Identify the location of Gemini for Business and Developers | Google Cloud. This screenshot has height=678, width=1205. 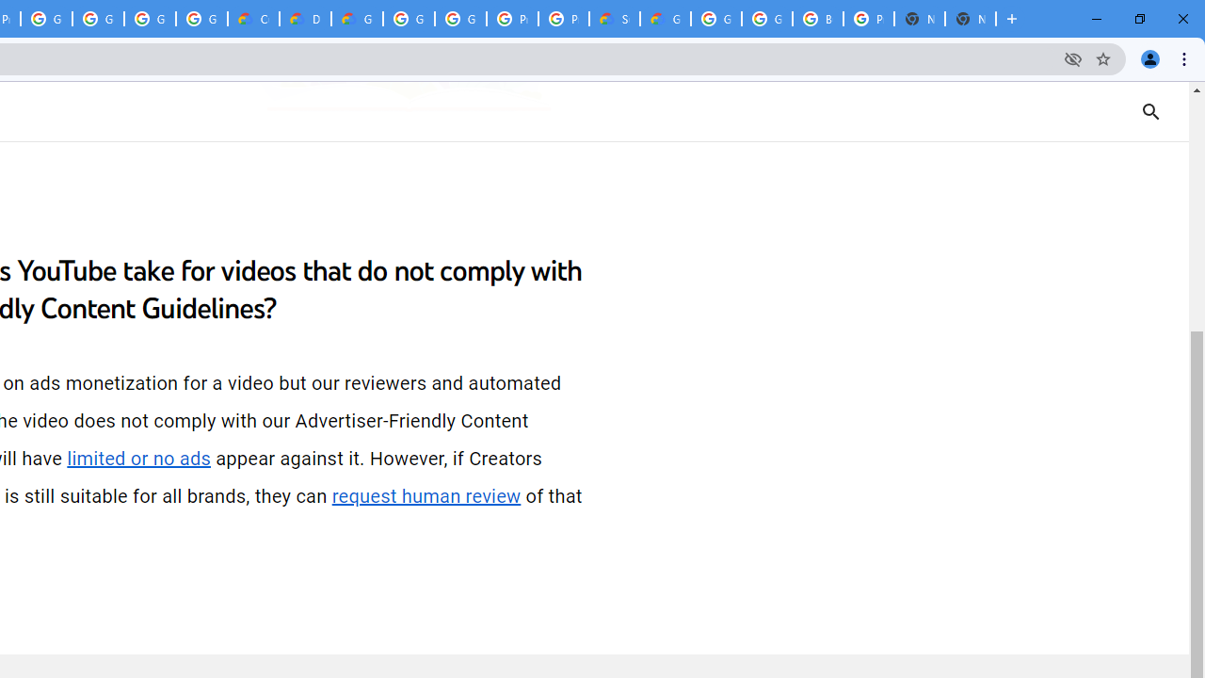
(358, 19).